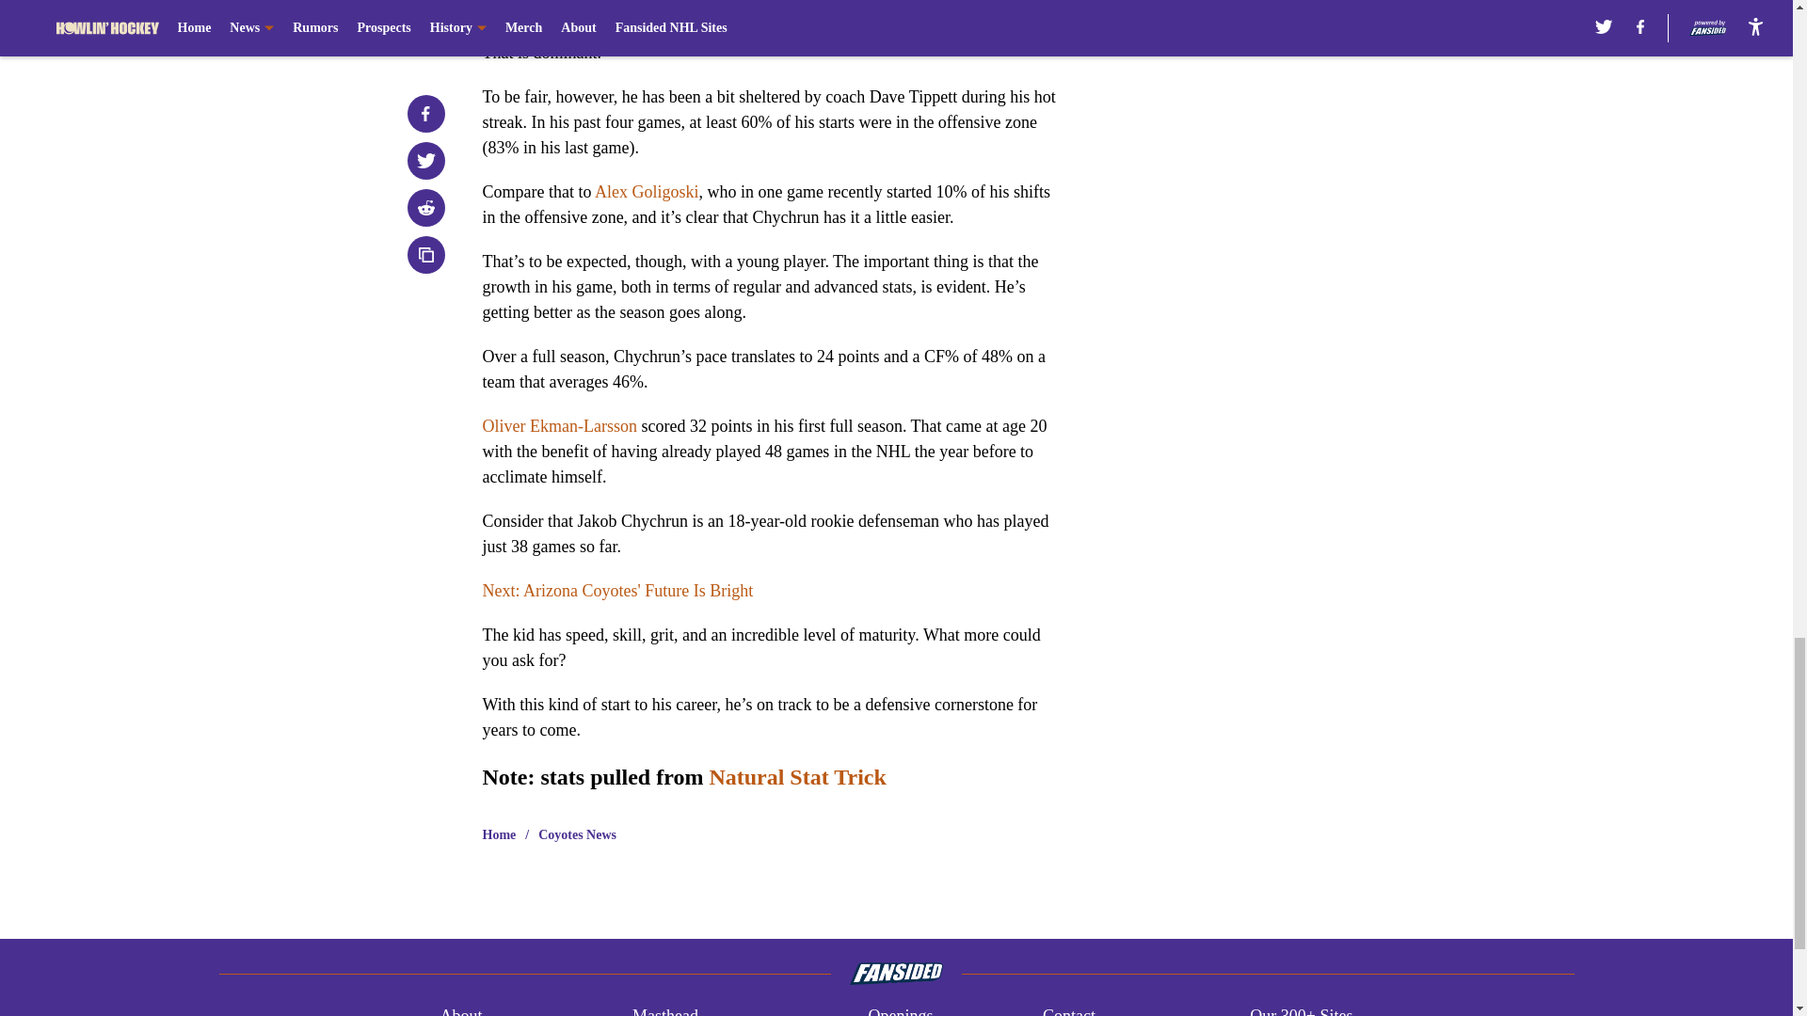 The image size is (1807, 1016). I want to click on Contact, so click(1068, 1010).